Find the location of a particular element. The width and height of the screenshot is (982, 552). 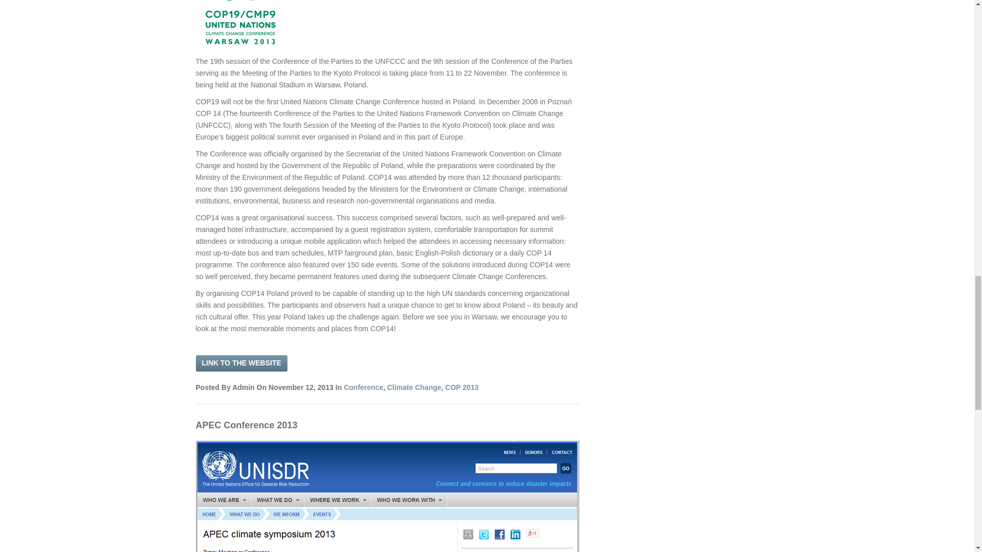

Conference is located at coordinates (363, 387).